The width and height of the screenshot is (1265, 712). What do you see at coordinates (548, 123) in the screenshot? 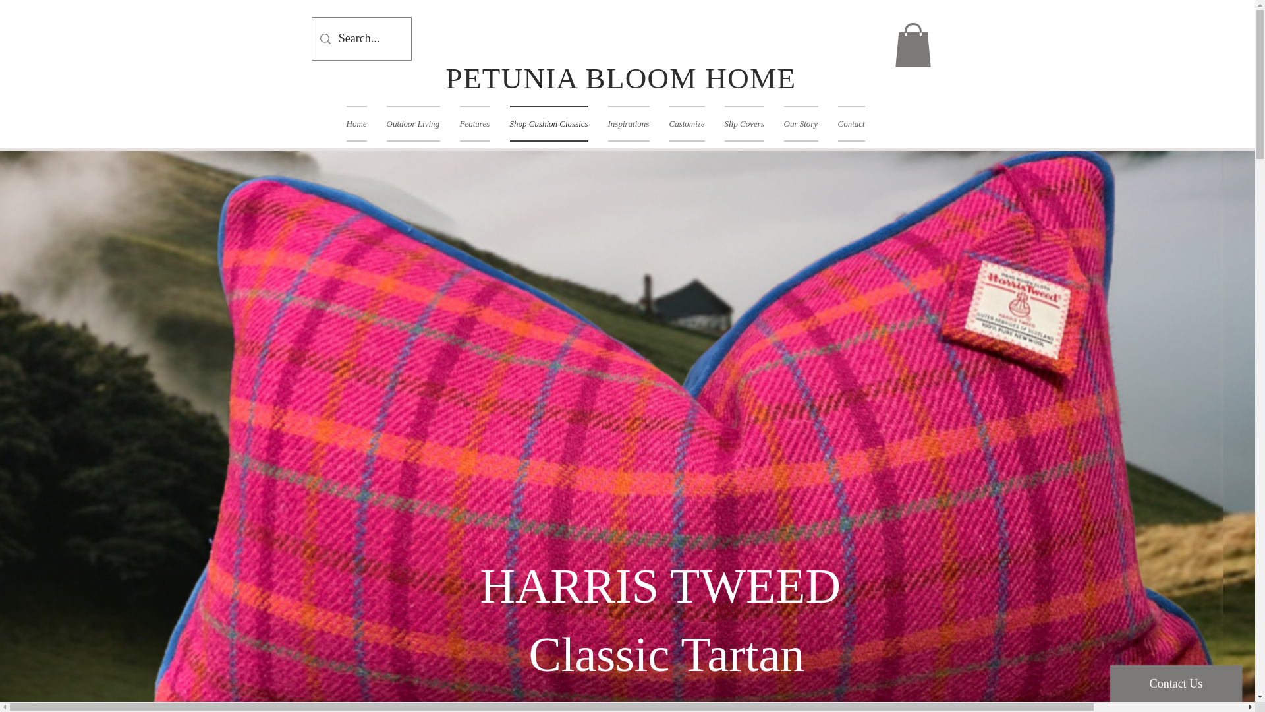
I see `Shop Cushion Classics` at bounding box center [548, 123].